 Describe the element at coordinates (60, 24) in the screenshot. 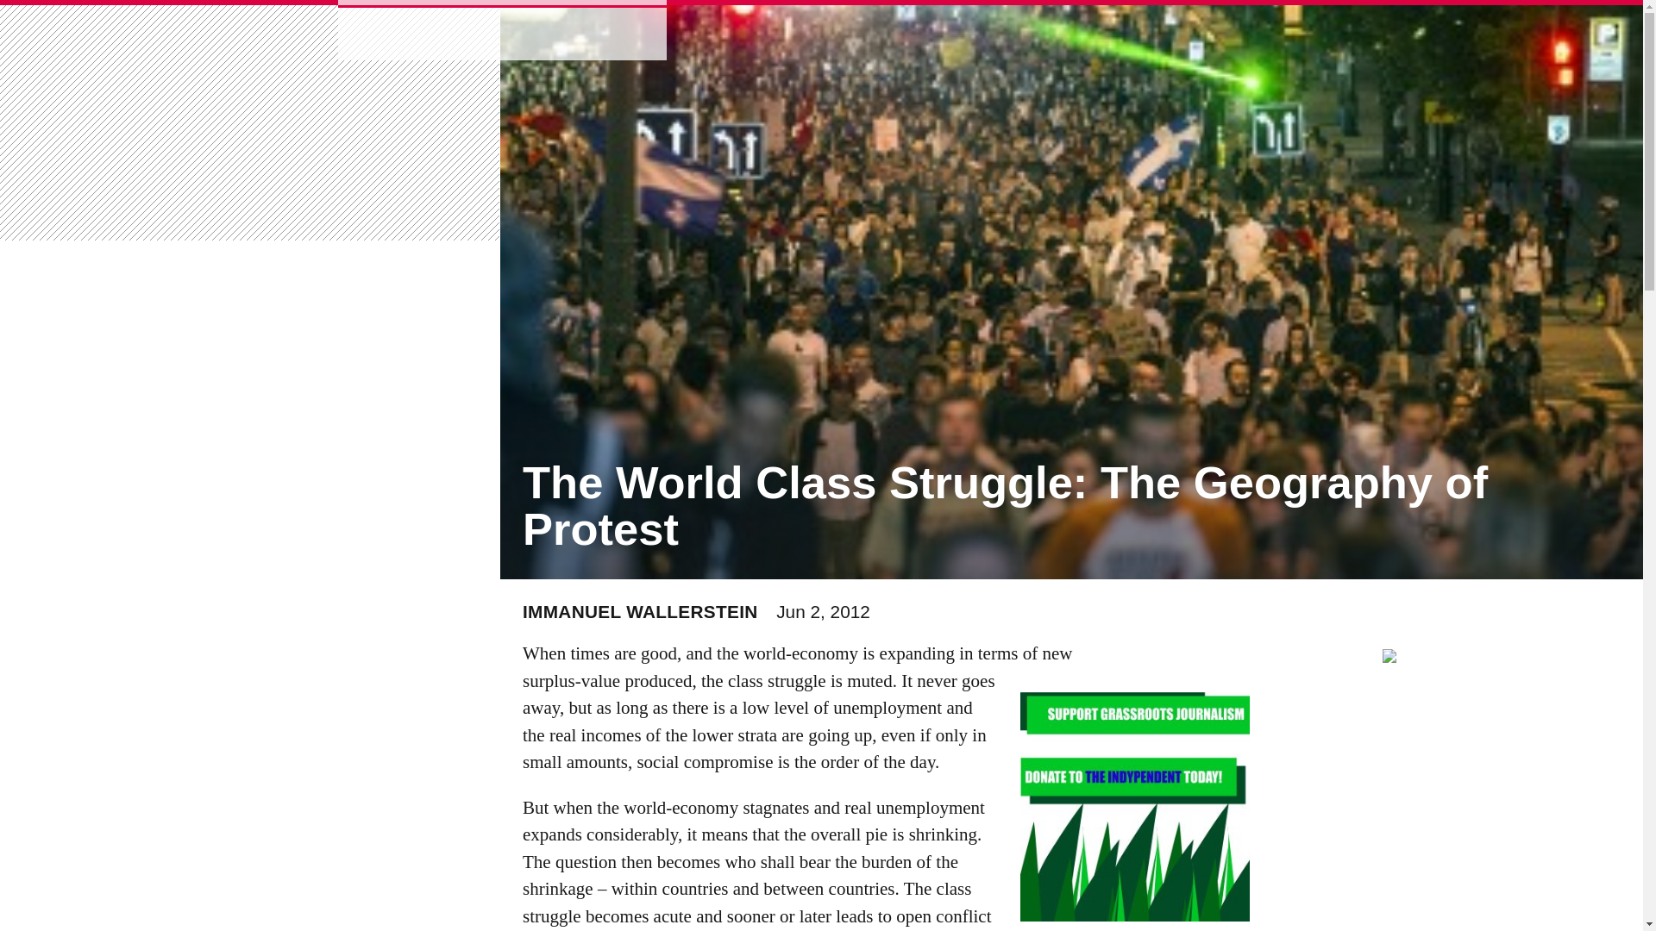

I see `Search` at that location.